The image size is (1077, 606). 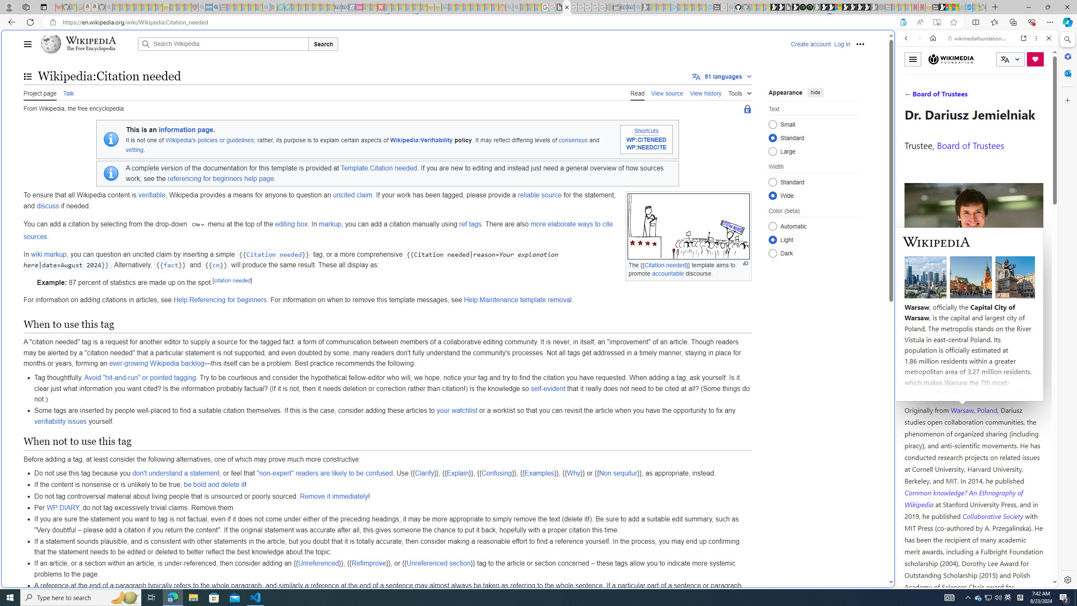 What do you see at coordinates (573, 140) in the screenshot?
I see `consensus` at bounding box center [573, 140].